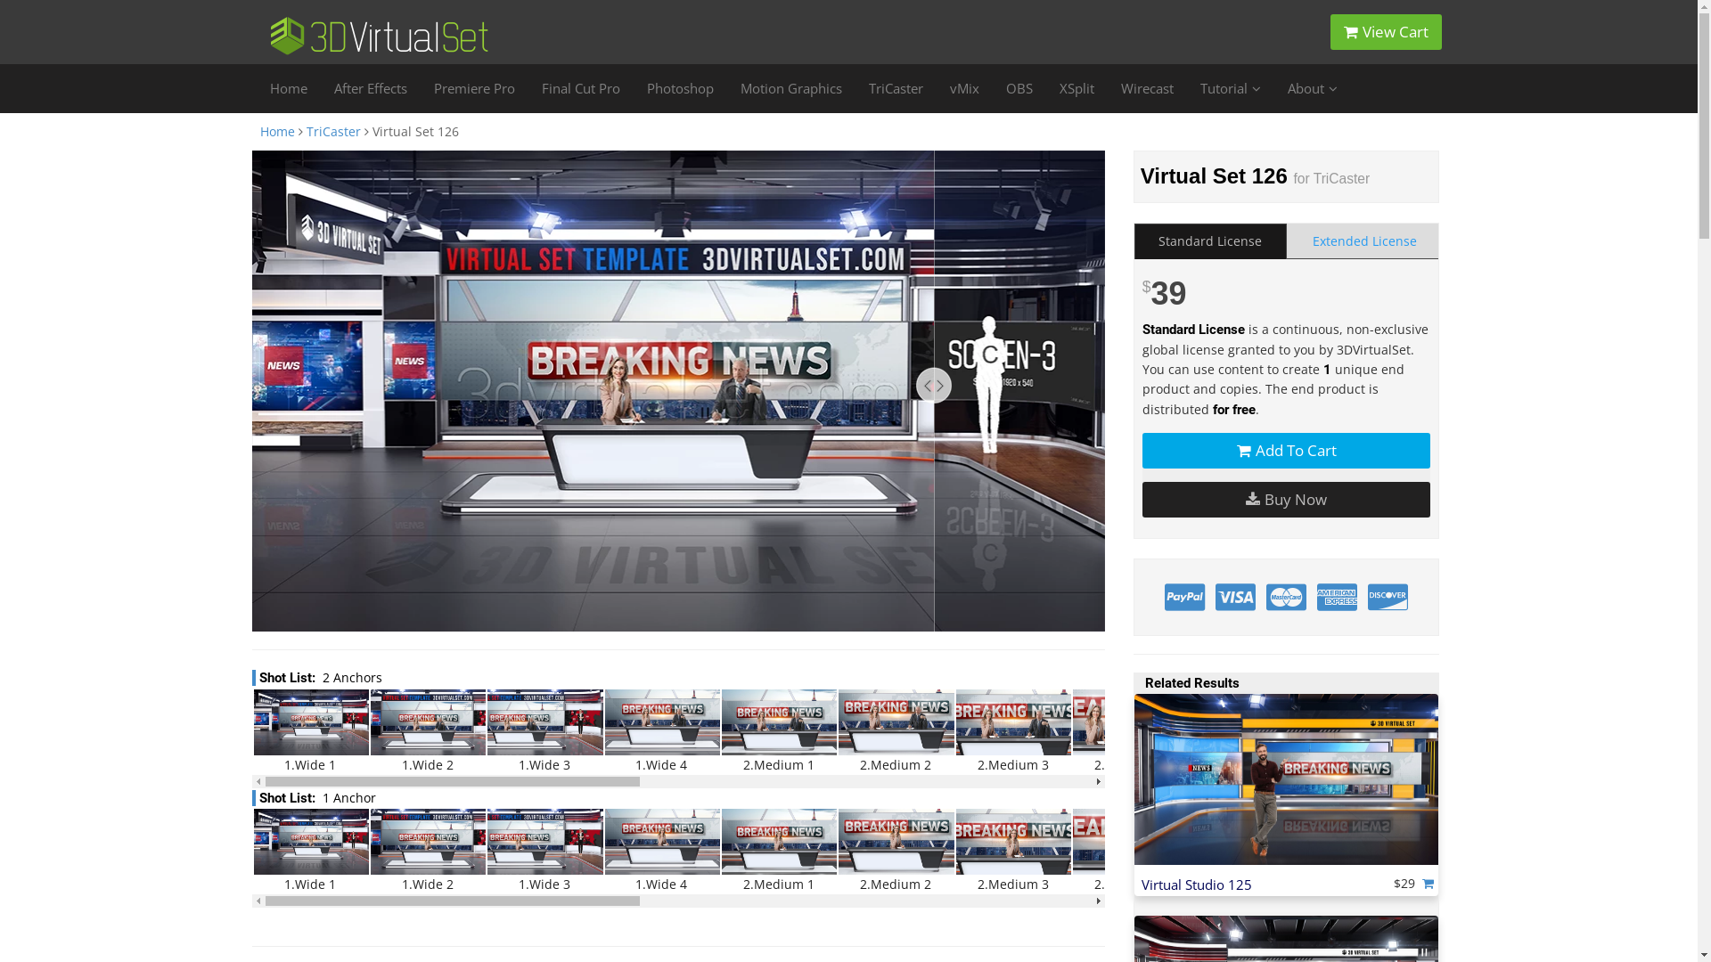 This screenshot has height=962, width=1711. I want to click on 3.Close-up 2, so click(1363, 731).